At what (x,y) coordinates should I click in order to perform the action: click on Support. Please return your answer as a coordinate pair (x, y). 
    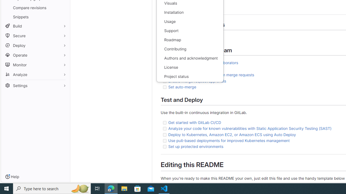
    Looking at the image, I should click on (190, 31).